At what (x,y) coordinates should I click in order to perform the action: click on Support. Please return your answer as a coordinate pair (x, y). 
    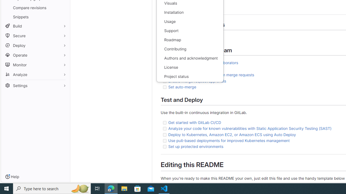
    Looking at the image, I should click on (190, 31).